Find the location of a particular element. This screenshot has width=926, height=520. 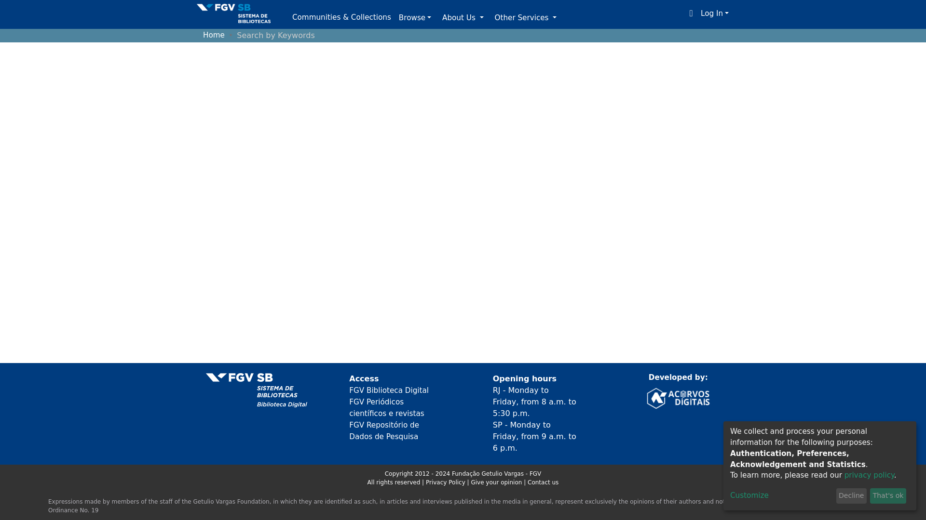

Browse is located at coordinates (415, 18).